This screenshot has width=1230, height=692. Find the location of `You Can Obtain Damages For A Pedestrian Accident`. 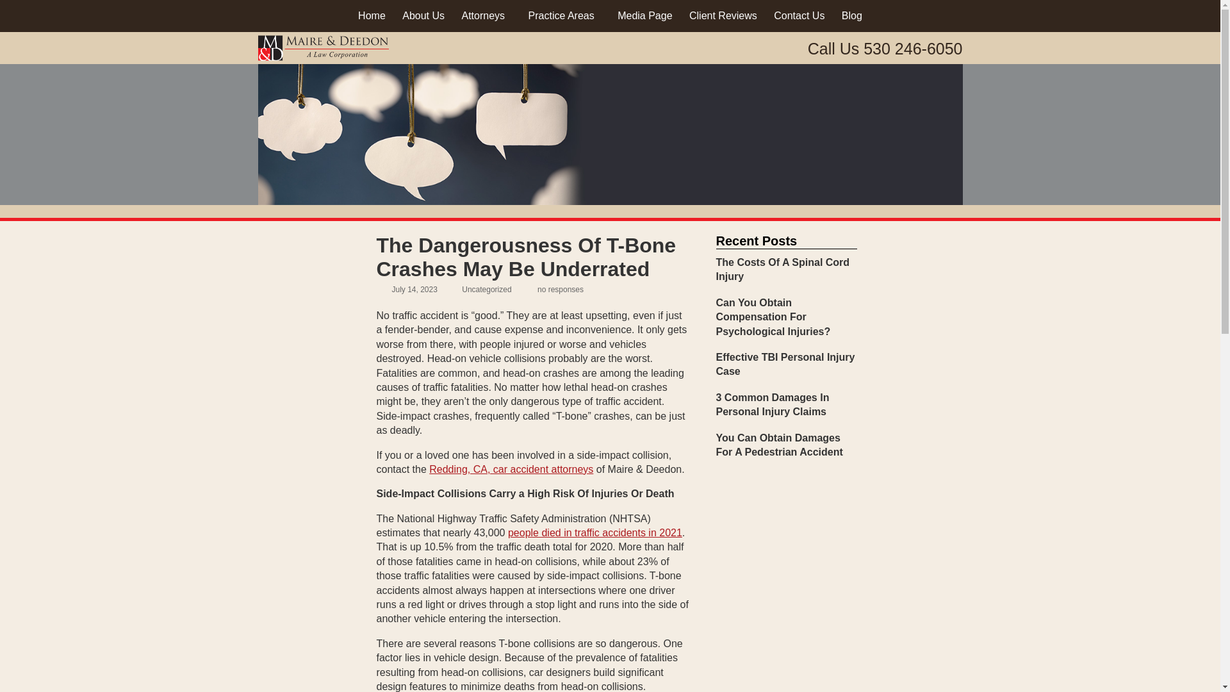

You Can Obtain Damages For A Pedestrian Accident is located at coordinates (787, 445).